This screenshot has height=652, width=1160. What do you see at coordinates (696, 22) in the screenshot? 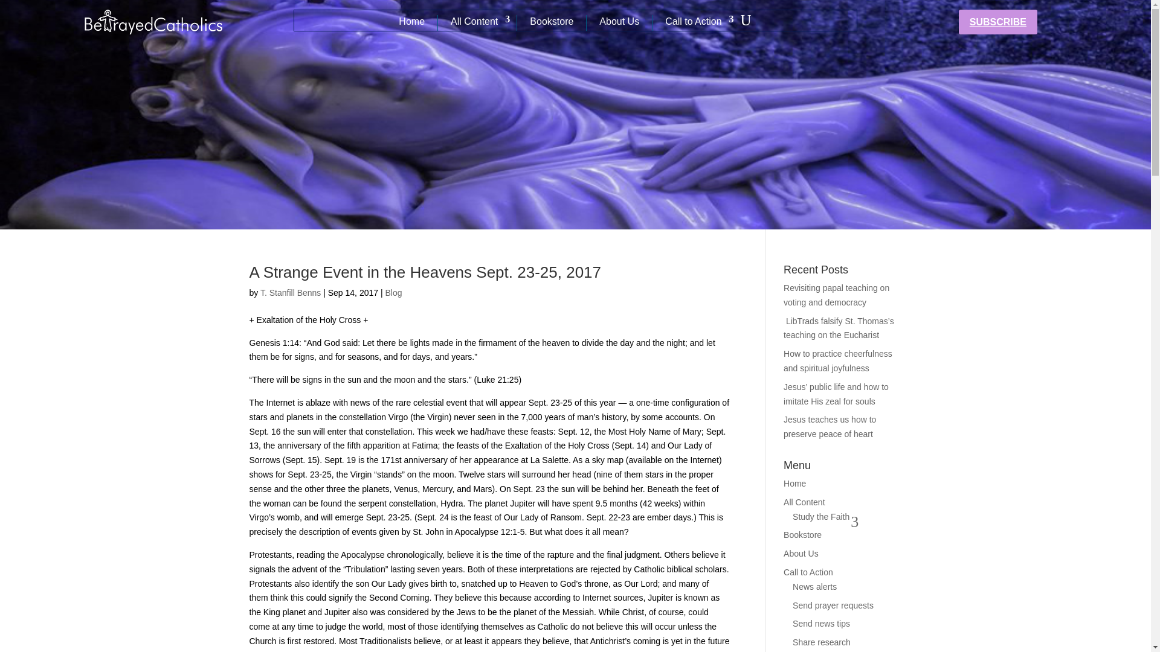
I see `Call to Action` at bounding box center [696, 22].